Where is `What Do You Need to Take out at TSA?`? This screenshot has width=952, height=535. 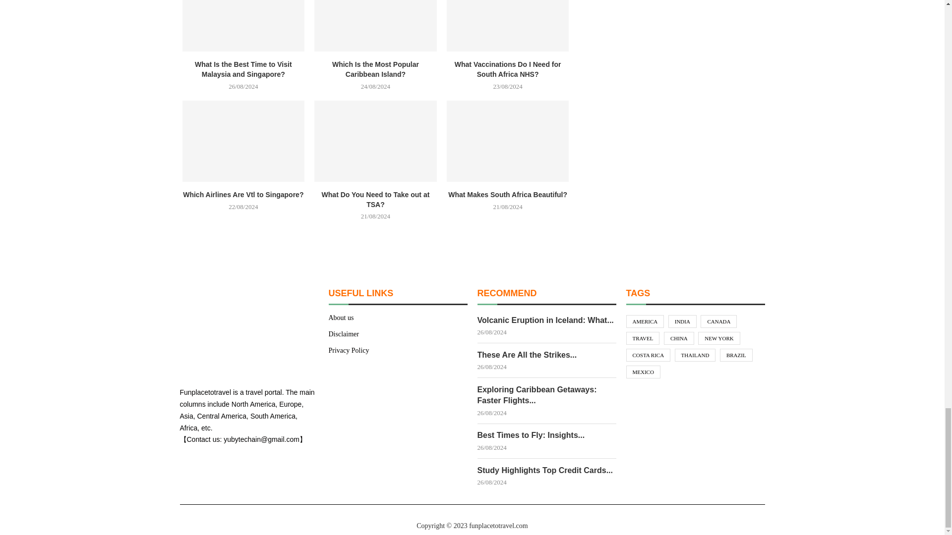 What Do You Need to Take out at TSA? is located at coordinates (375, 141).